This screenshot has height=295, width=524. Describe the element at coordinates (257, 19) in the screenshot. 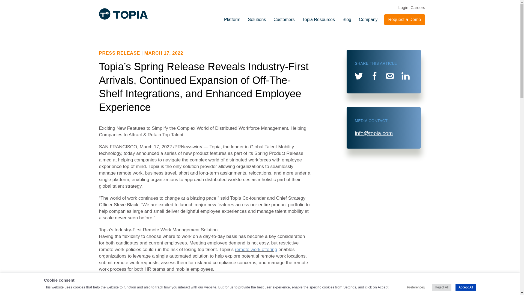

I see `Solutions` at that location.